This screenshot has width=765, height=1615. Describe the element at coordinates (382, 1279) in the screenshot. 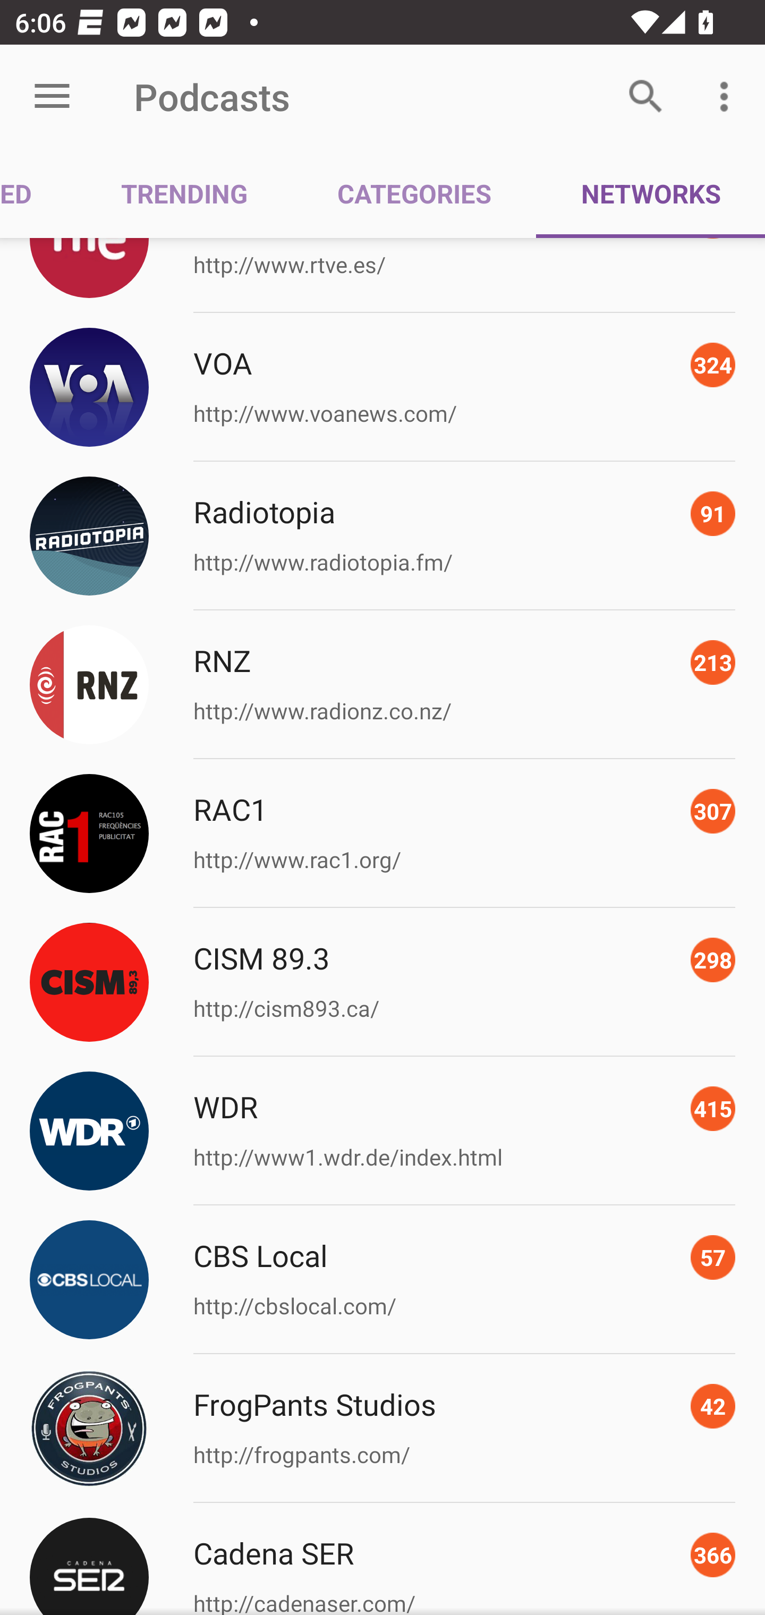

I see `Picture CBS Local 57 http://cbslocal.com/` at that location.